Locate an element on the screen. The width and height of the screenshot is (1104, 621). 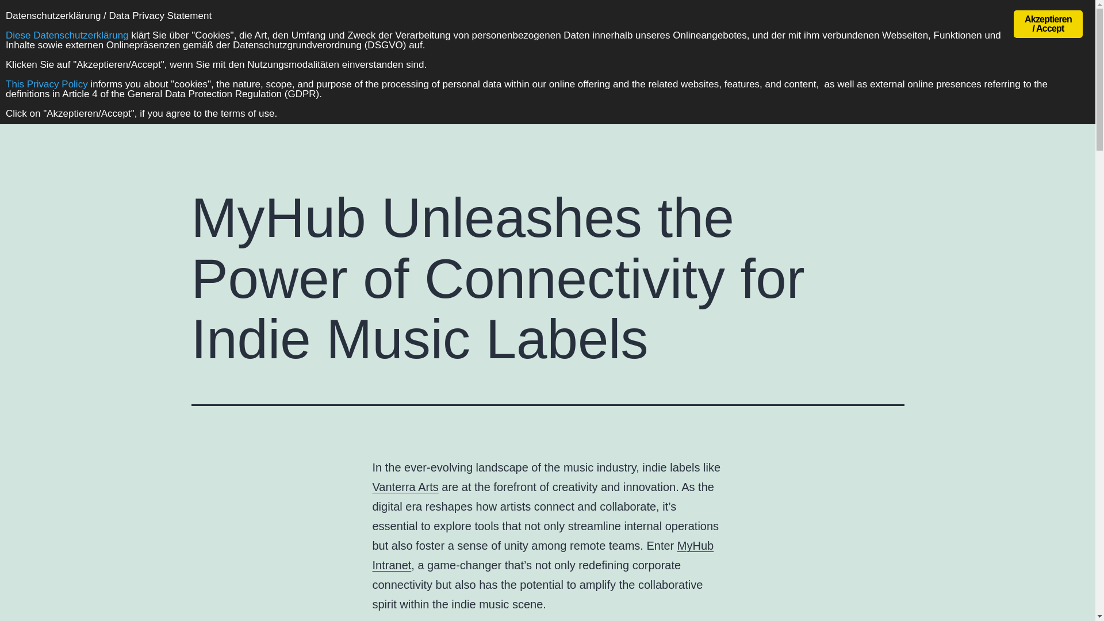
Blog is located at coordinates (892, 80).